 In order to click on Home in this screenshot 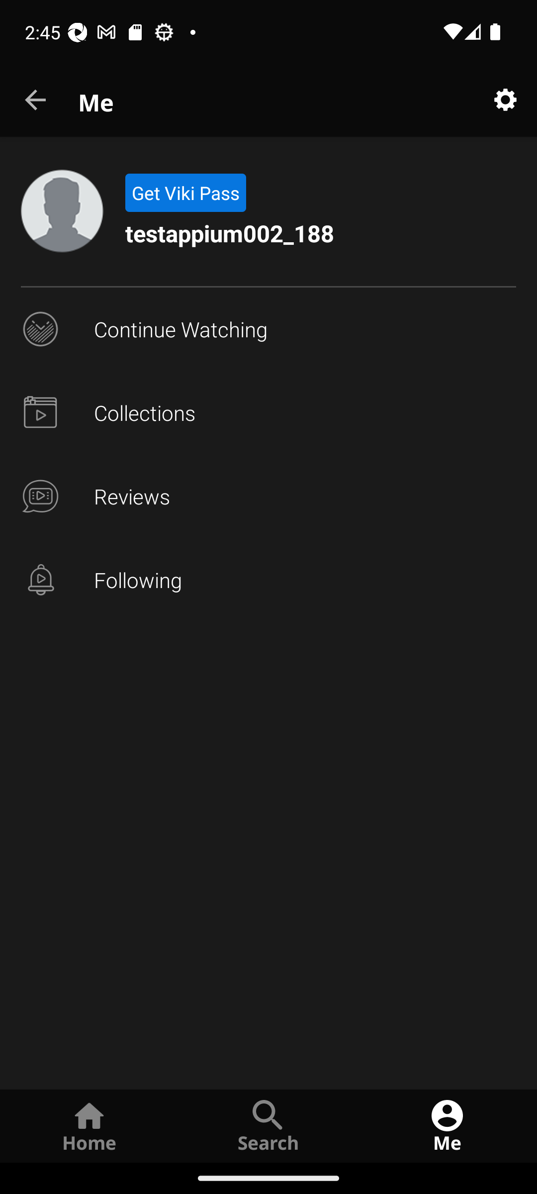, I will do `click(89, 1125)`.